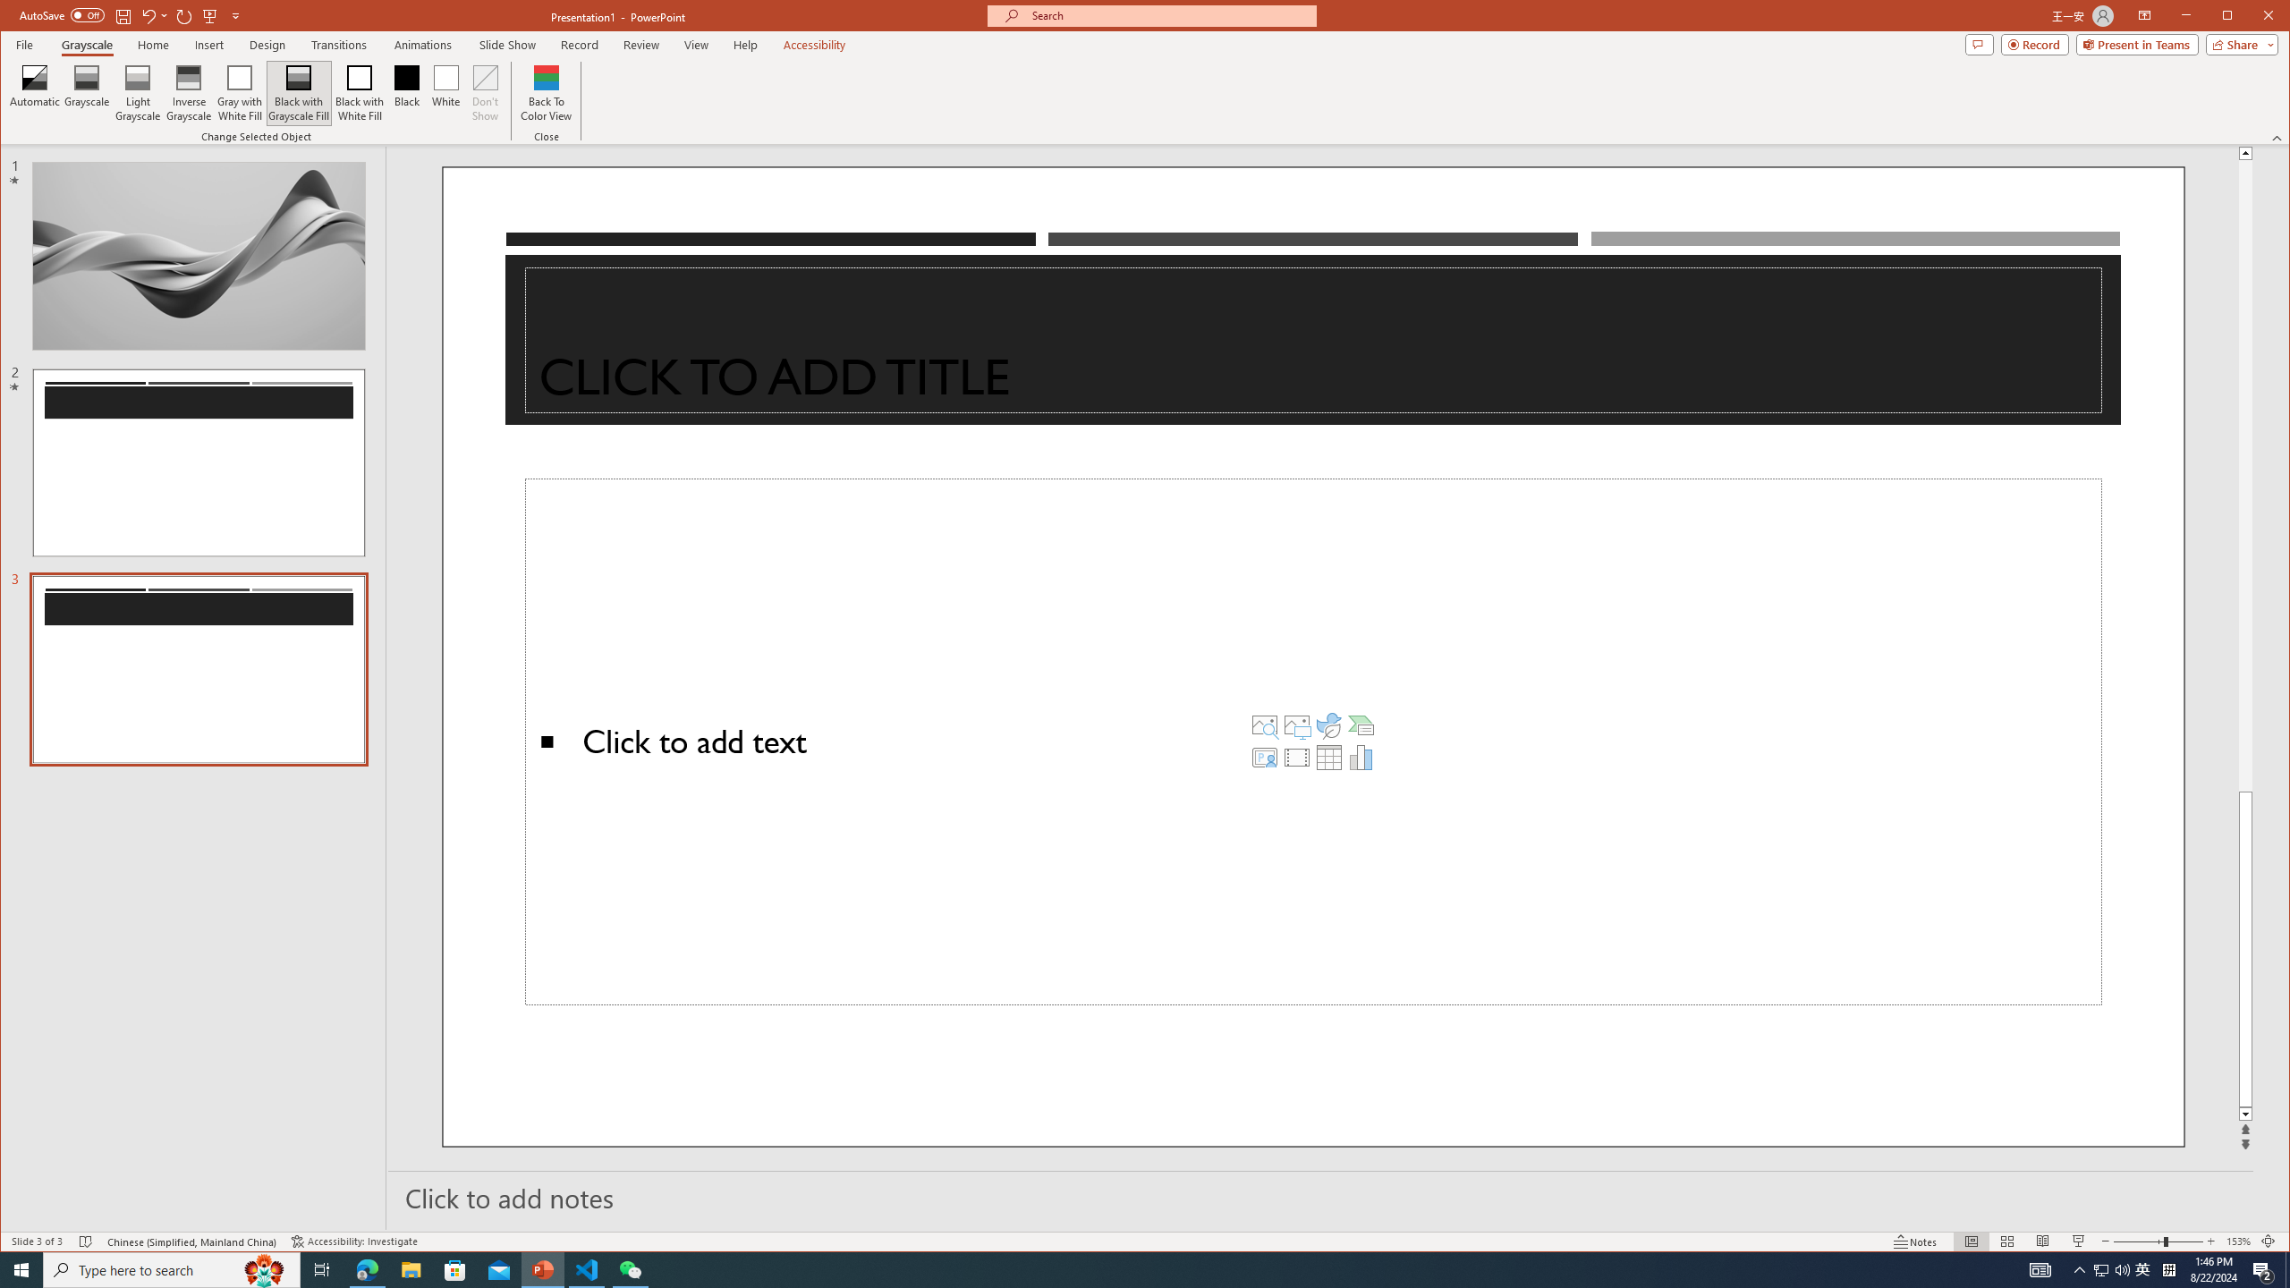  Describe the element at coordinates (2287, 1270) in the screenshot. I see `Show desktop` at that location.